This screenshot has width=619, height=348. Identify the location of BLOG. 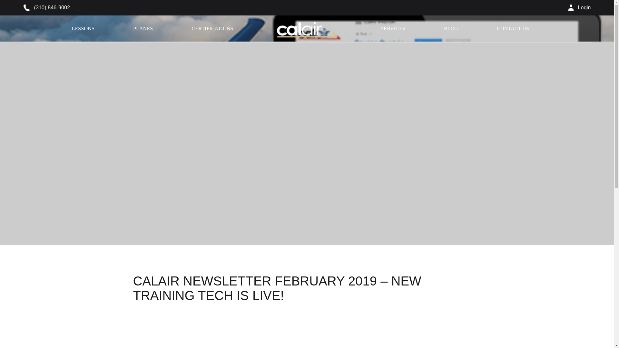
(451, 28).